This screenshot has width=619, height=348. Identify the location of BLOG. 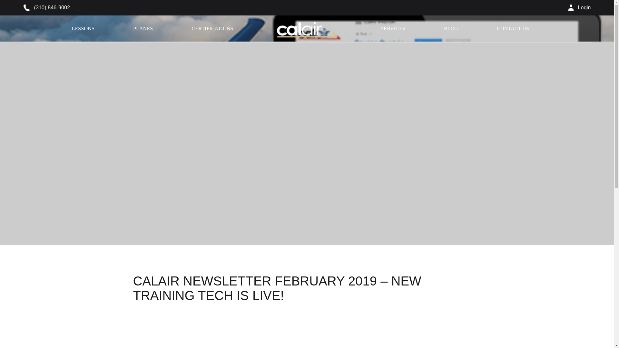
(451, 28).